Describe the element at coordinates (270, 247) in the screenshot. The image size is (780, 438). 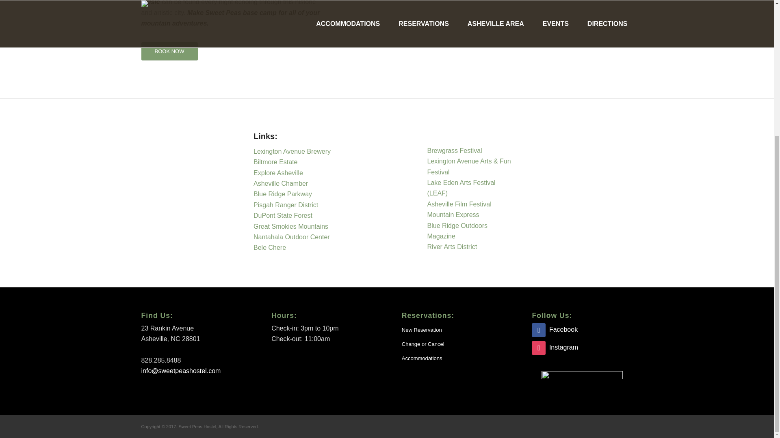
I see `Bele Chere` at that location.